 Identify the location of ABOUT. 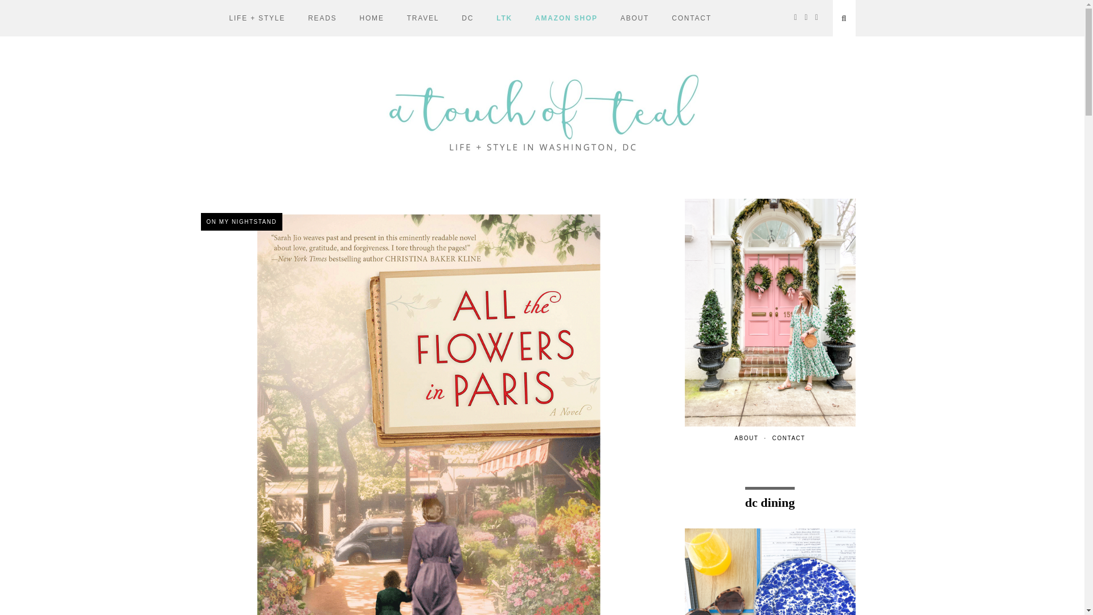
(635, 18).